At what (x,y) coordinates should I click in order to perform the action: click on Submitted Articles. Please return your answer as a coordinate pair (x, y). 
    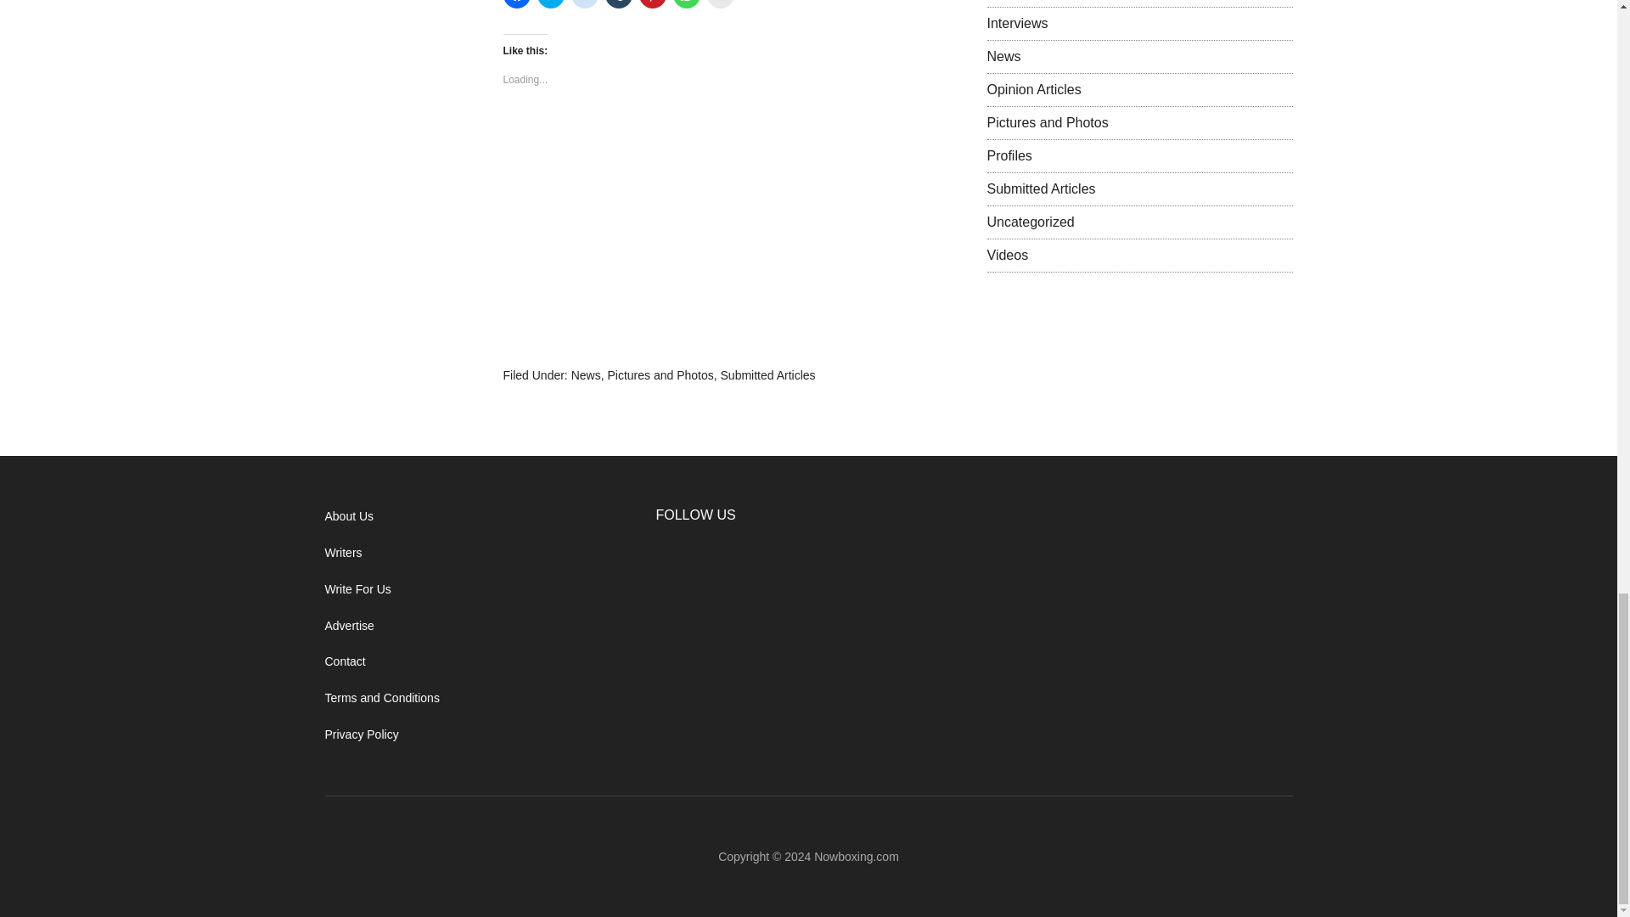
    Looking at the image, I should click on (767, 375).